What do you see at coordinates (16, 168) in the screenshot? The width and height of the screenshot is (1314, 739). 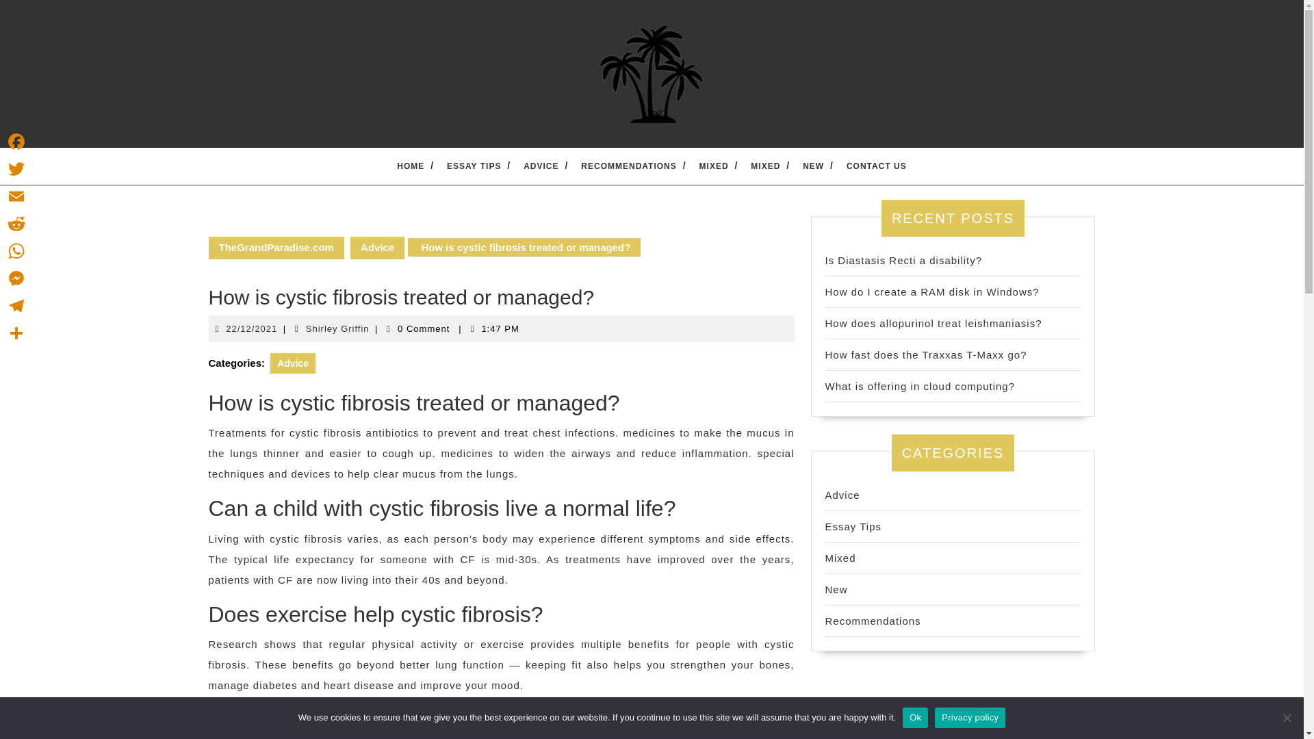 I see `Twitter` at bounding box center [16, 168].